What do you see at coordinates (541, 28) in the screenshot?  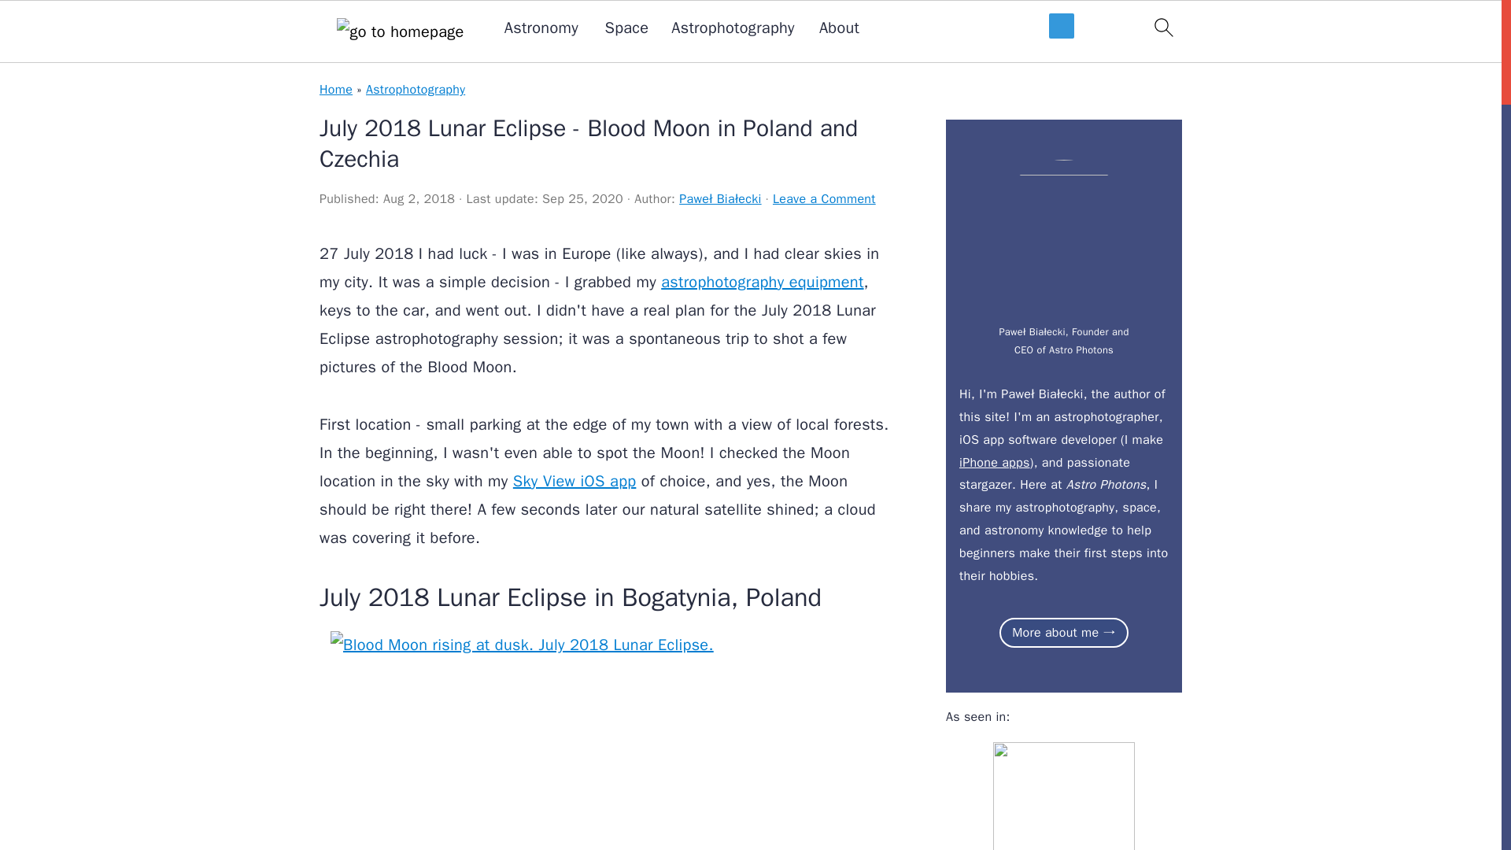 I see `Astronomy` at bounding box center [541, 28].